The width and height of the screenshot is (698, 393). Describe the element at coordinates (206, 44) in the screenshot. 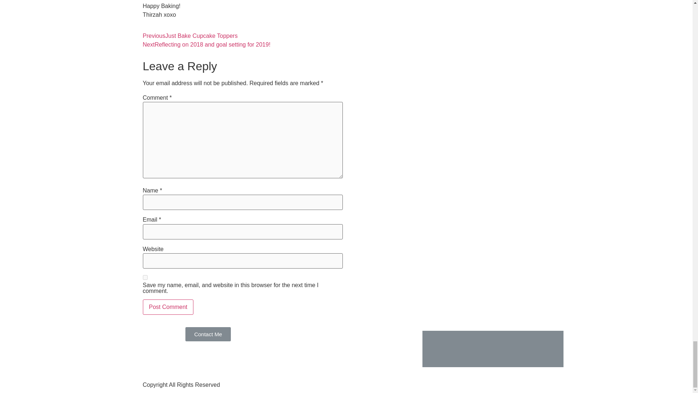

I see `NextReflecting on 2018 and goal setting for 2019!` at that location.